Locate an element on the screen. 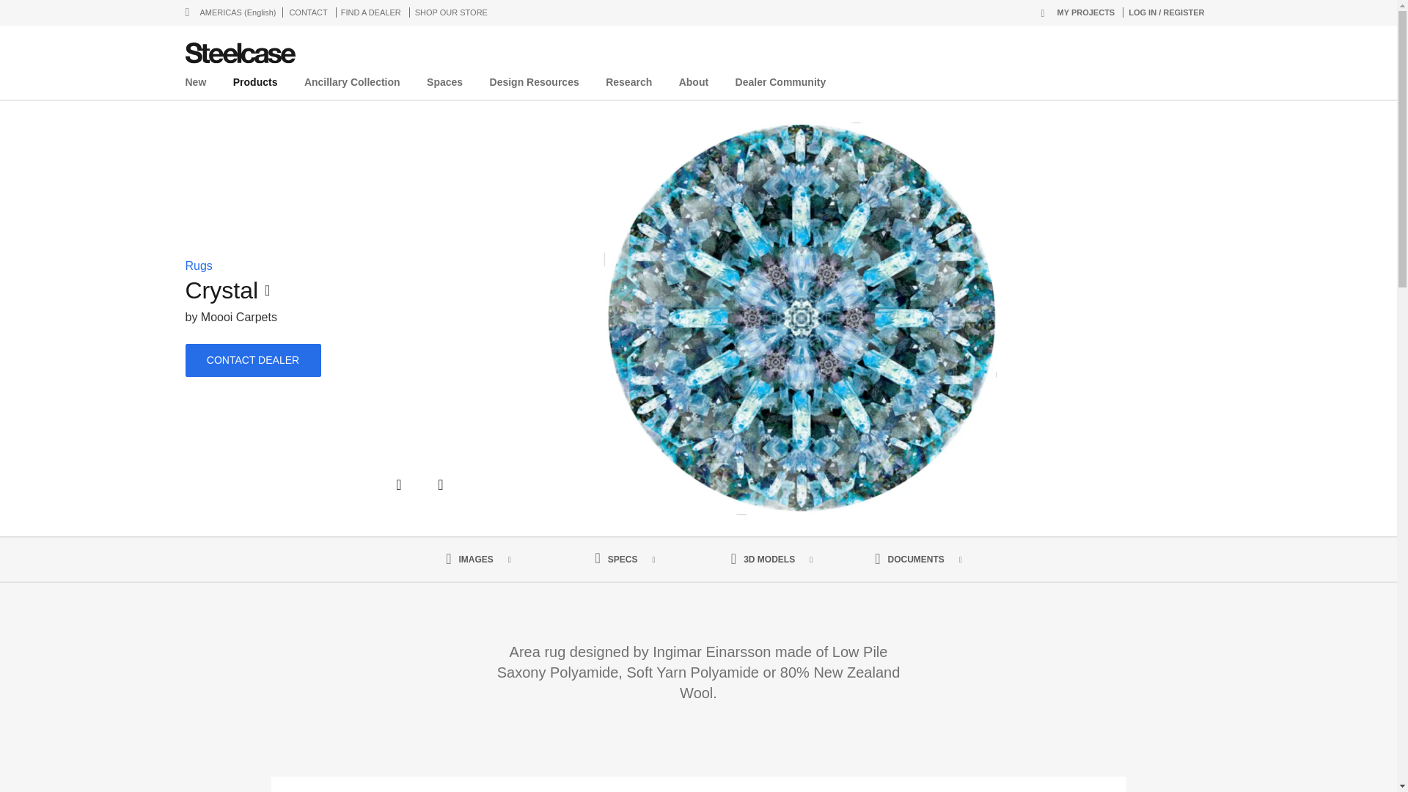 The width and height of the screenshot is (1408, 792). FIND A DEALER is located at coordinates (371, 12).